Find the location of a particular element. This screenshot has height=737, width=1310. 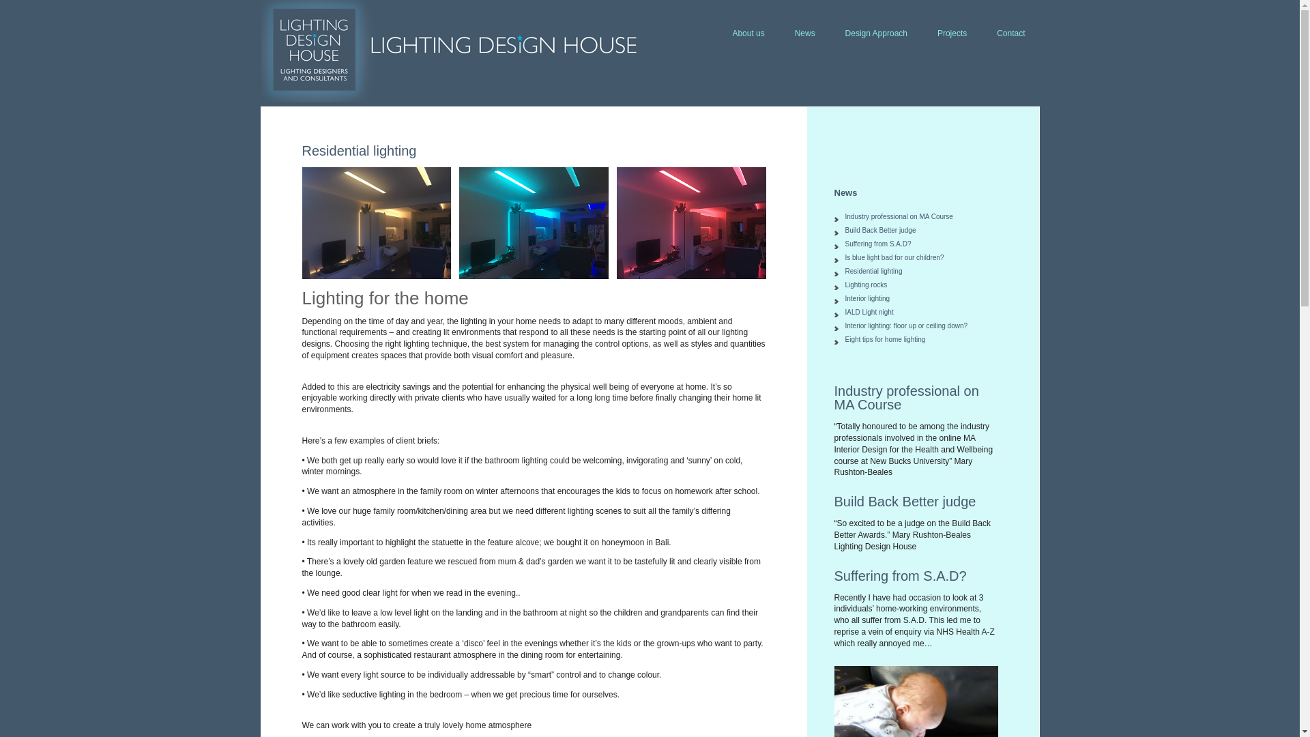

Is blue light bad for our children? is located at coordinates (894, 257).